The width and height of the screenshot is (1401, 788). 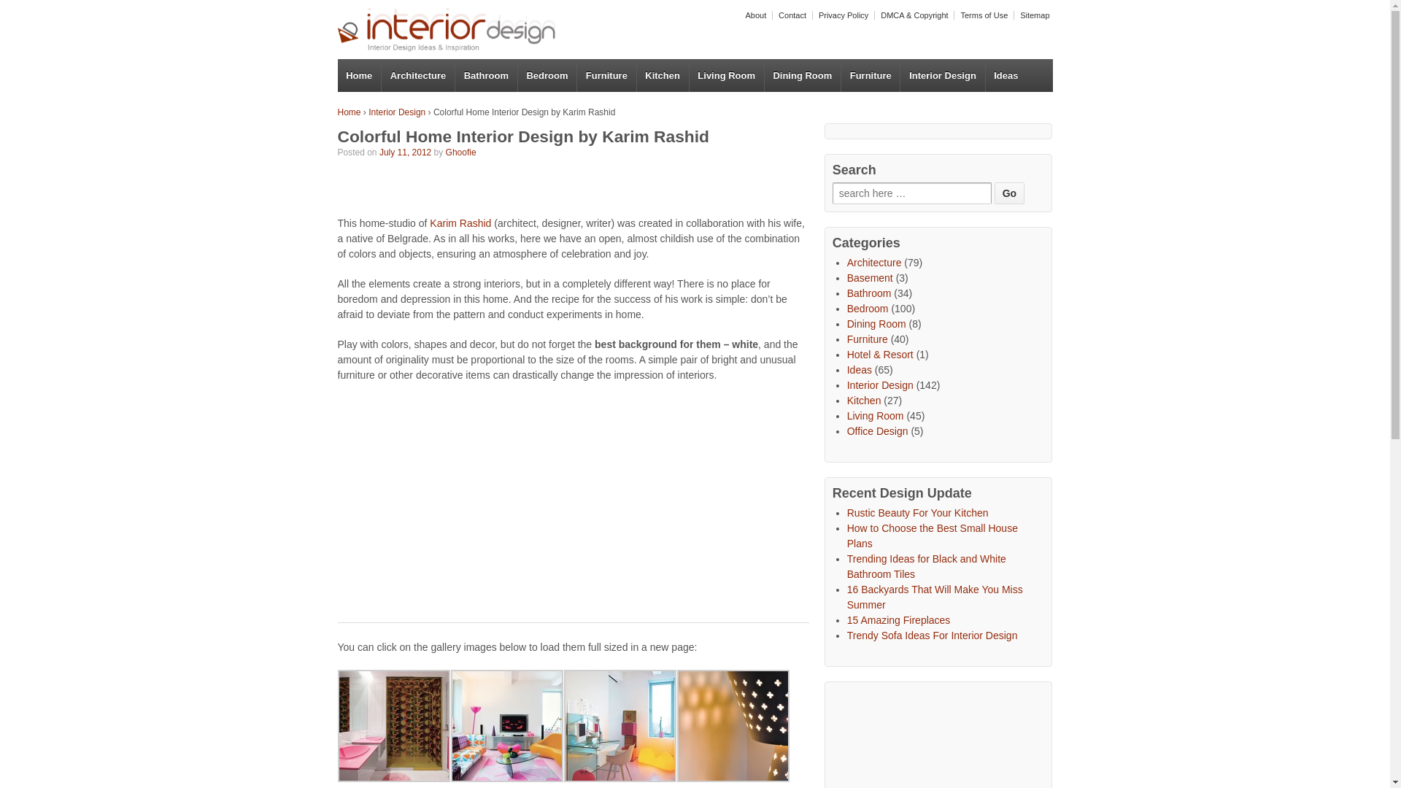 What do you see at coordinates (790, 15) in the screenshot?
I see `Contact` at bounding box center [790, 15].